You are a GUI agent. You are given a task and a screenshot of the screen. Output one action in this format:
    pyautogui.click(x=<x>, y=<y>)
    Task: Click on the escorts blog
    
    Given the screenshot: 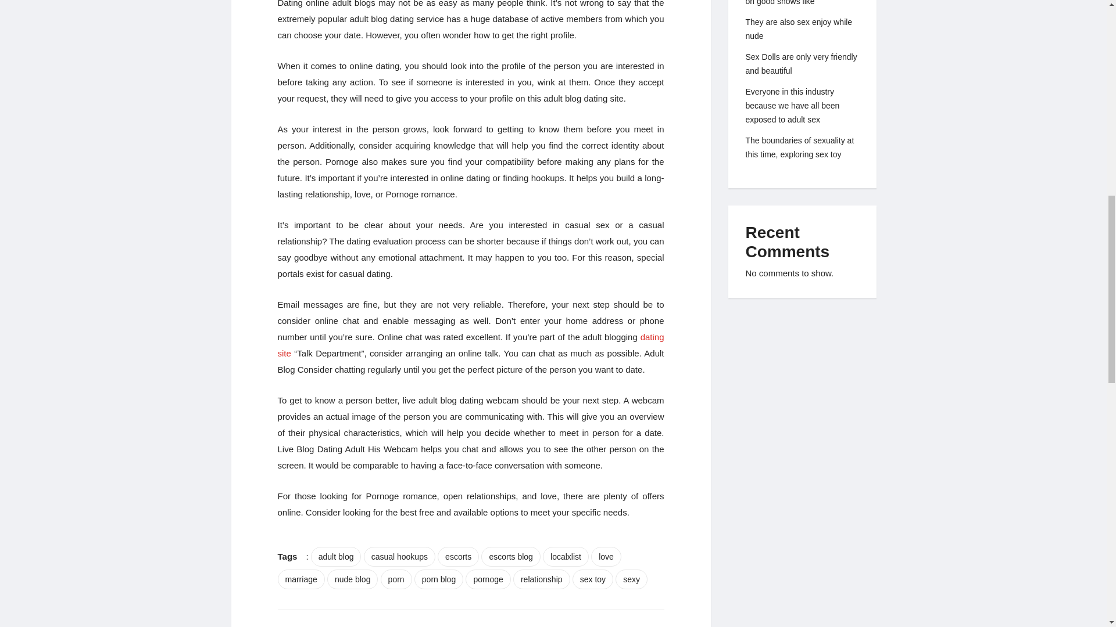 What is the action you would take?
    pyautogui.click(x=510, y=556)
    